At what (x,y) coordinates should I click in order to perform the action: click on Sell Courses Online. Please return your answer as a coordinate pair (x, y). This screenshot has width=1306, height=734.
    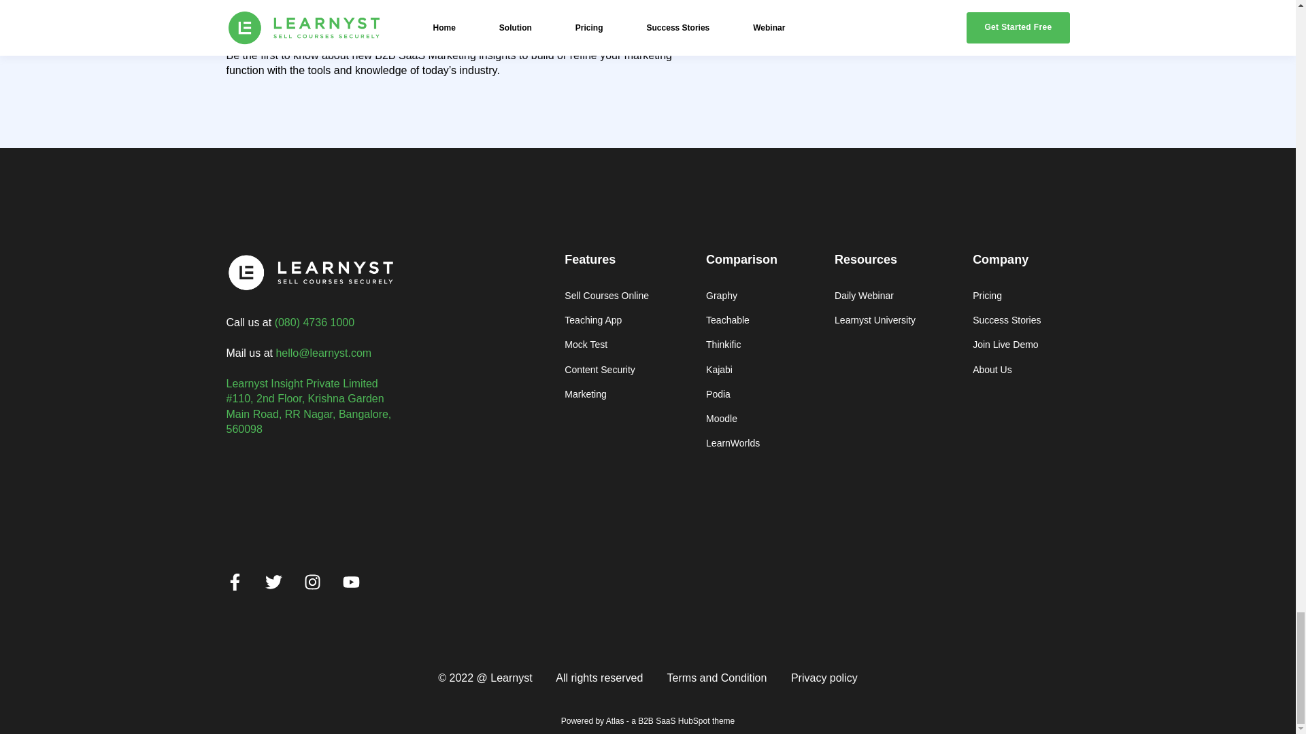
    Looking at the image, I should click on (607, 295).